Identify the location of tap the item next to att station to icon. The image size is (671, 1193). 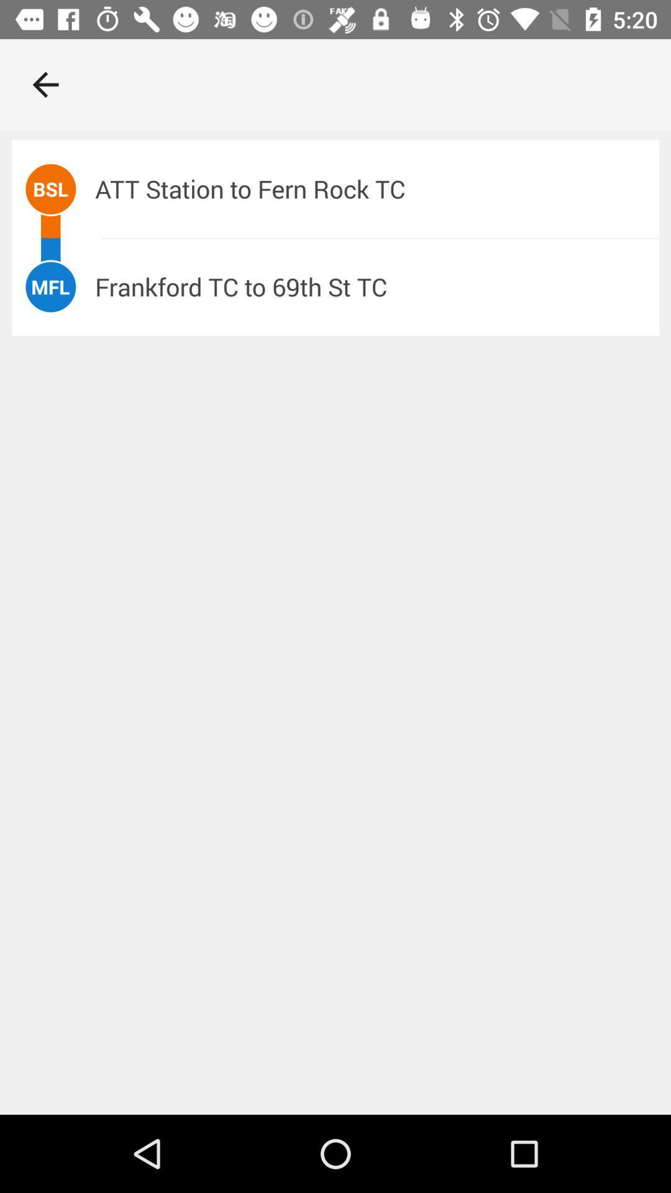
(51, 189).